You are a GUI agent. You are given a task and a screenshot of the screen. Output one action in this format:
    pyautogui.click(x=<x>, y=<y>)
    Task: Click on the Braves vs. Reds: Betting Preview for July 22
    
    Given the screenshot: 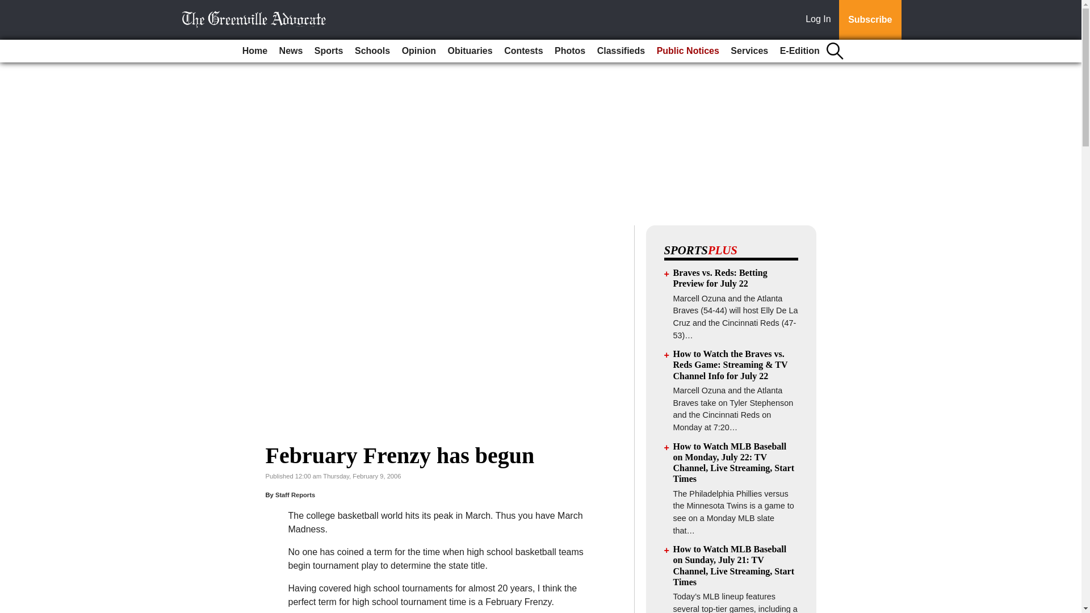 What is the action you would take?
    pyautogui.click(x=720, y=278)
    